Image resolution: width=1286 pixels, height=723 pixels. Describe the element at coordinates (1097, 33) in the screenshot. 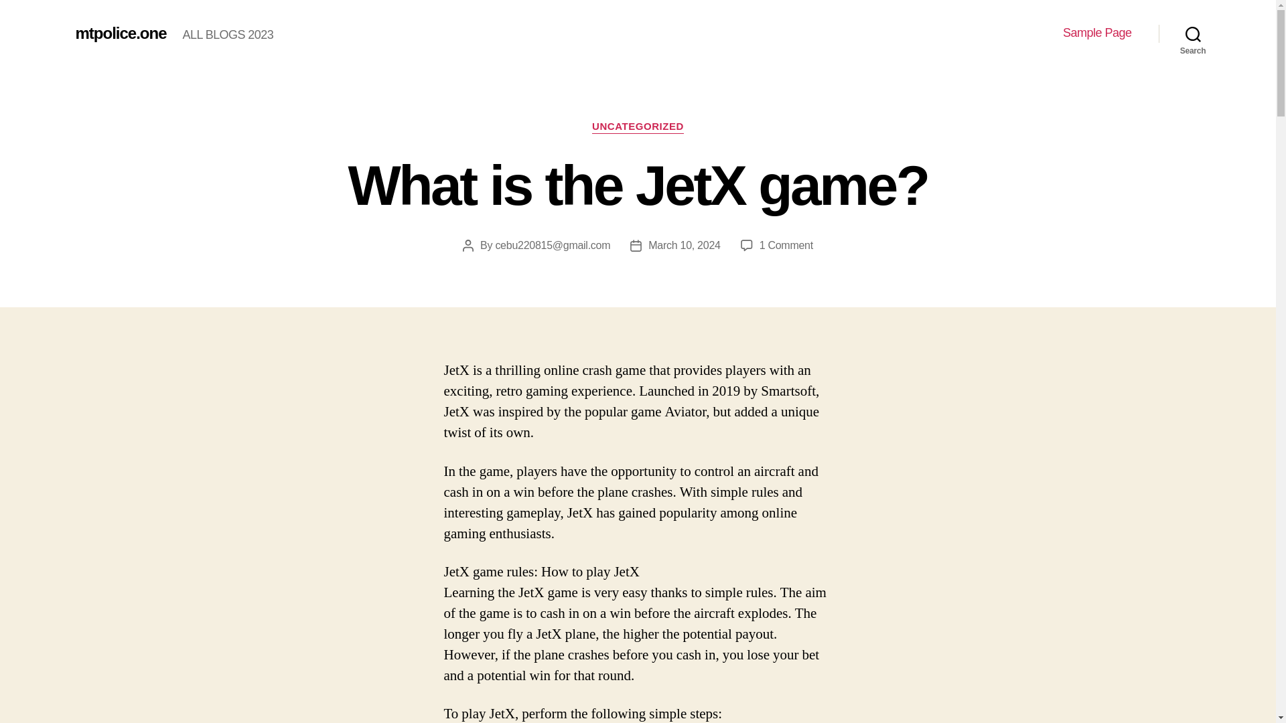

I see `Sample Page` at that location.